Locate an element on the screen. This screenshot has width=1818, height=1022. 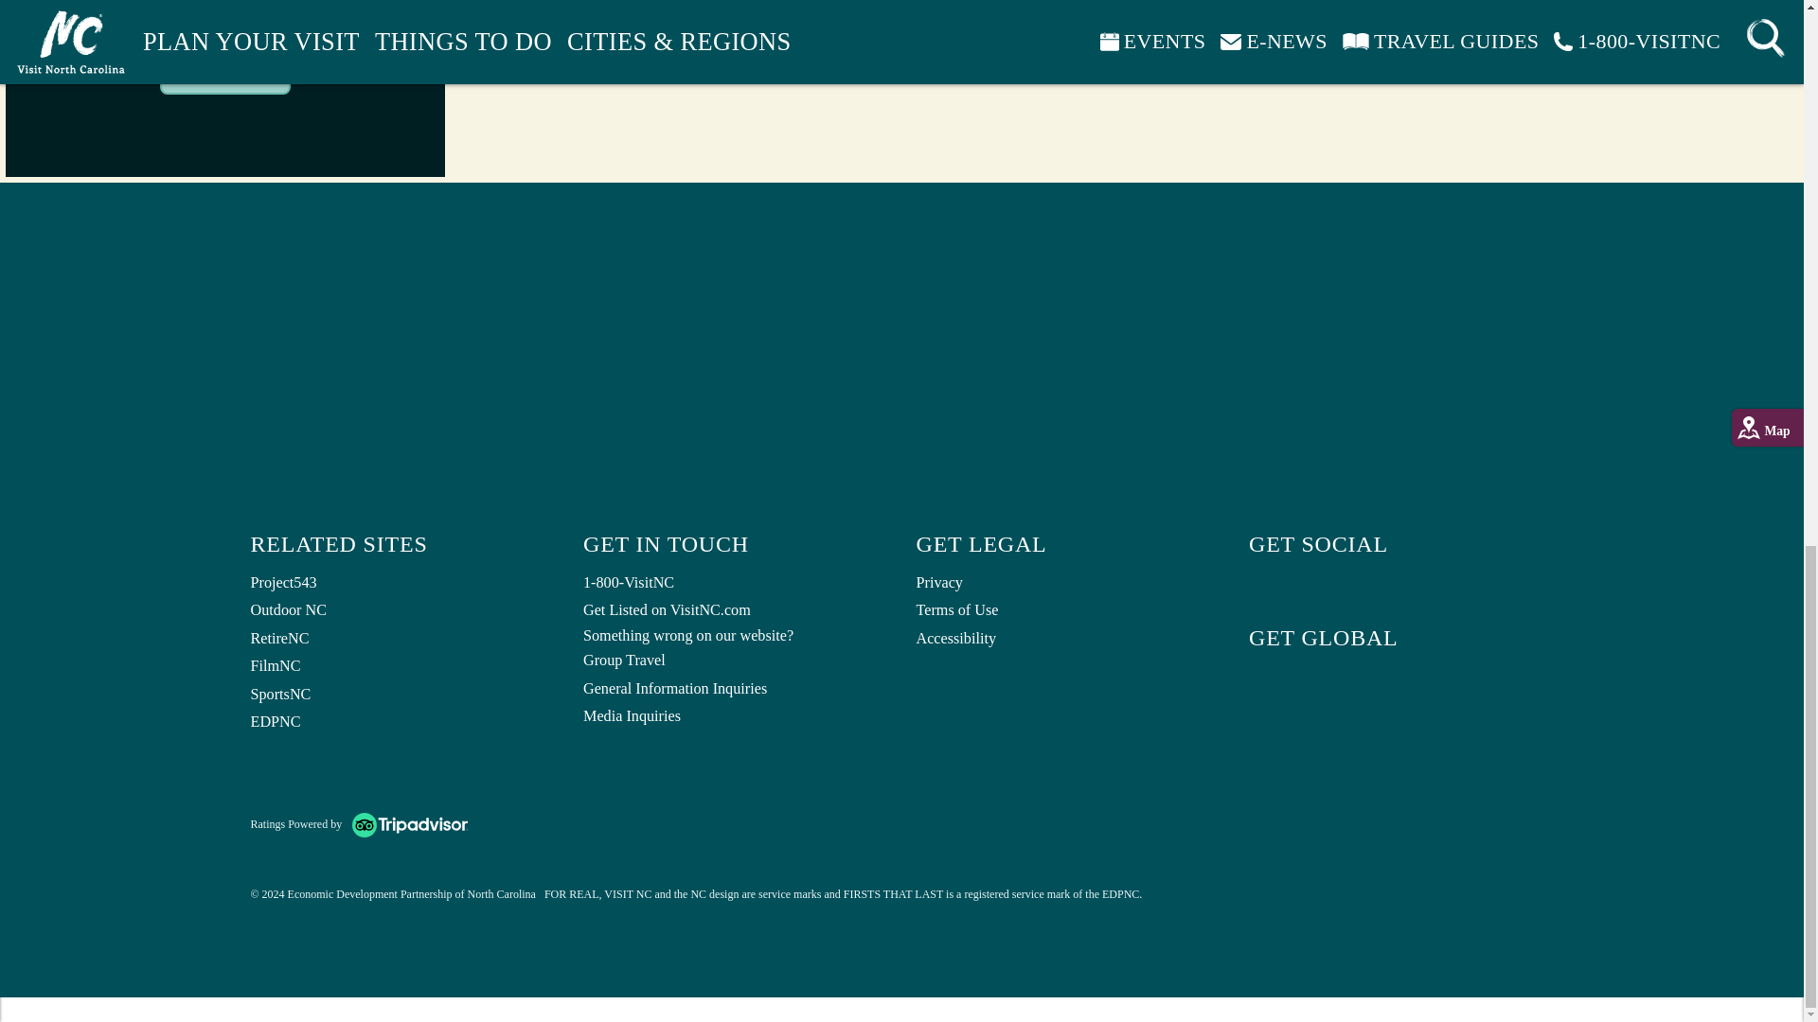
FilmNC is located at coordinates (401, 667).